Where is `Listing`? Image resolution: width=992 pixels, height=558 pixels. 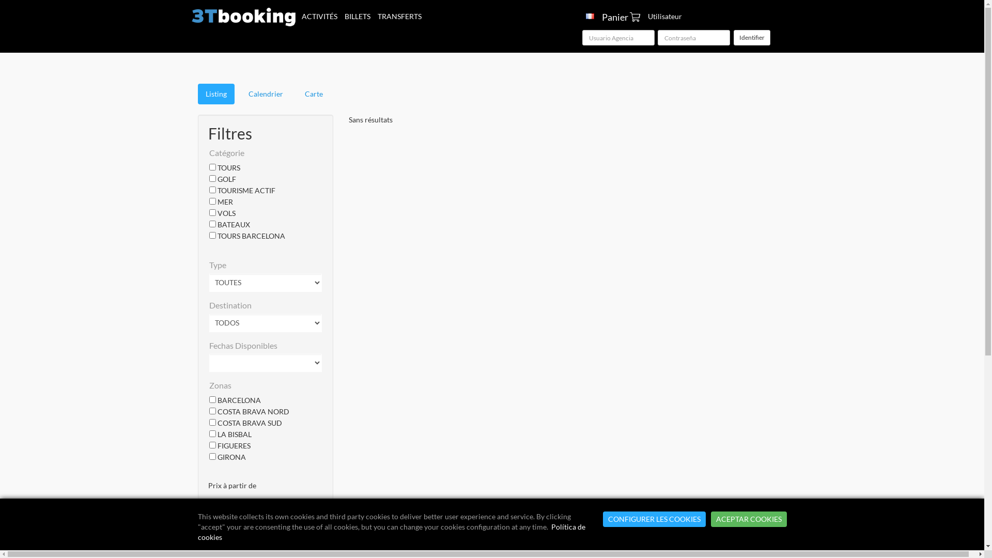 Listing is located at coordinates (216, 94).